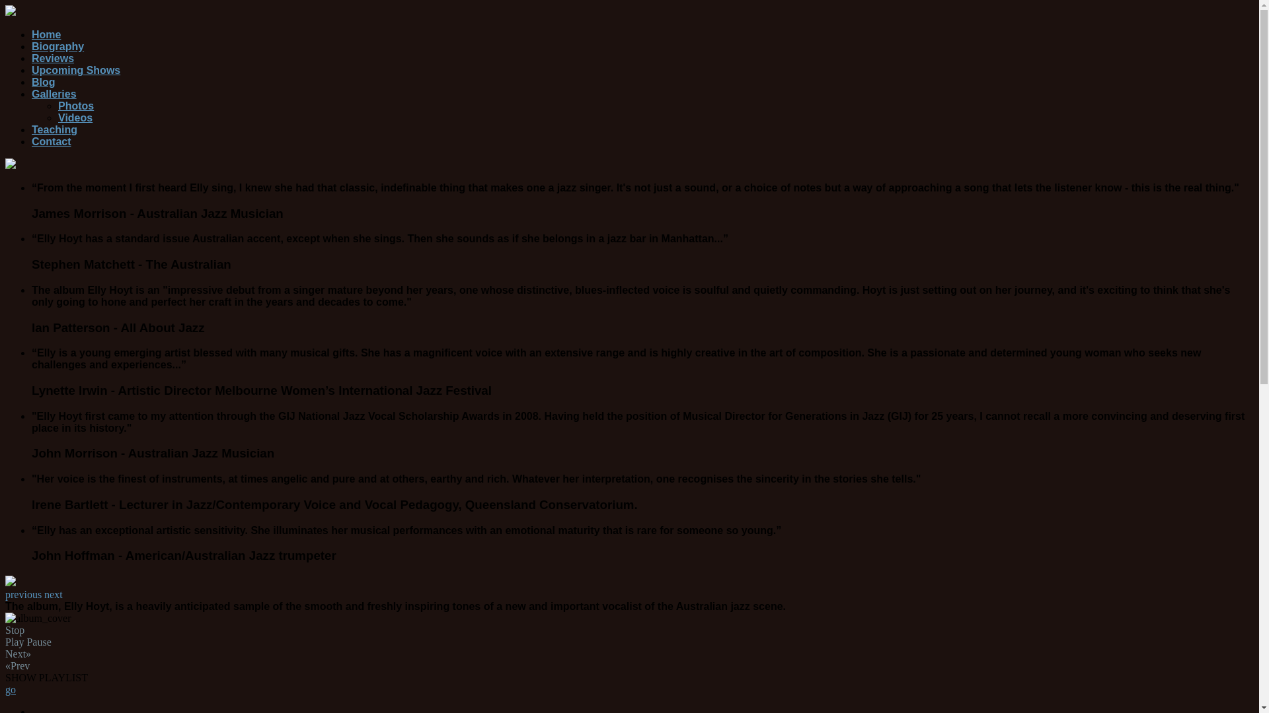 The image size is (1269, 713). What do you see at coordinates (76, 106) in the screenshot?
I see `Photos` at bounding box center [76, 106].